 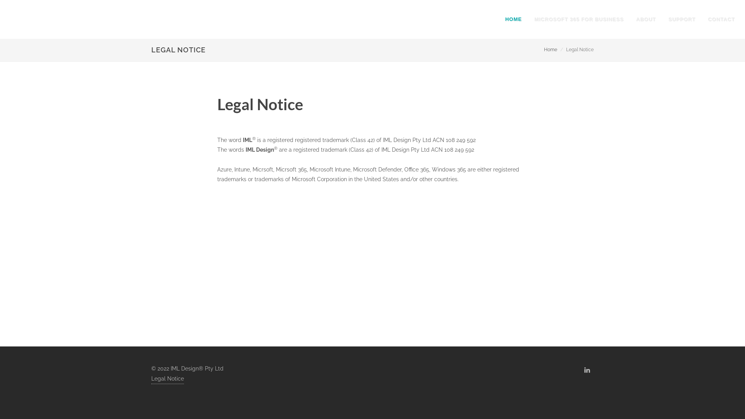 What do you see at coordinates (168, 379) in the screenshot?
I see `Legal Notice` at bounding box center [168, 379].